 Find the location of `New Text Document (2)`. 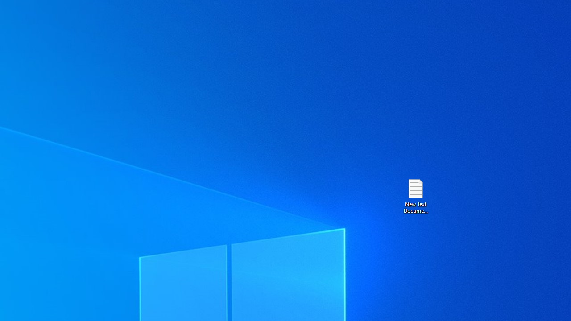

New Text Document (2) is located at coordinates (415, 195).